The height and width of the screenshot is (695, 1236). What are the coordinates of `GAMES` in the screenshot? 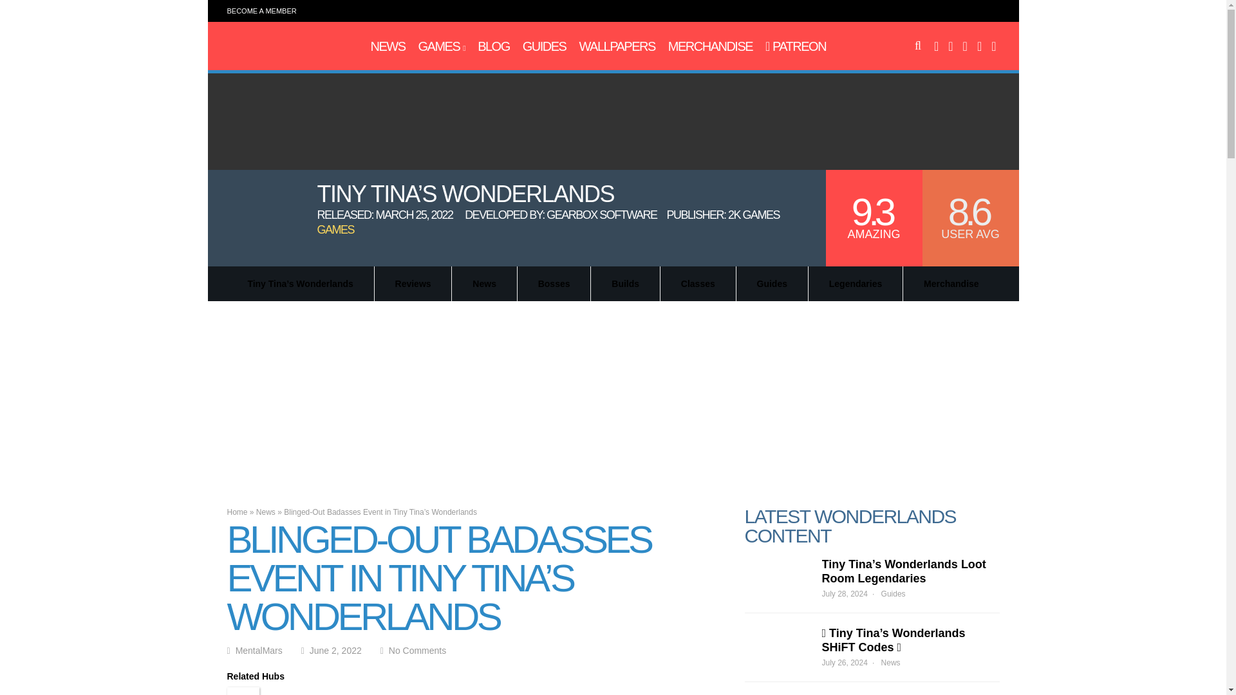 It's located at (442, 46).